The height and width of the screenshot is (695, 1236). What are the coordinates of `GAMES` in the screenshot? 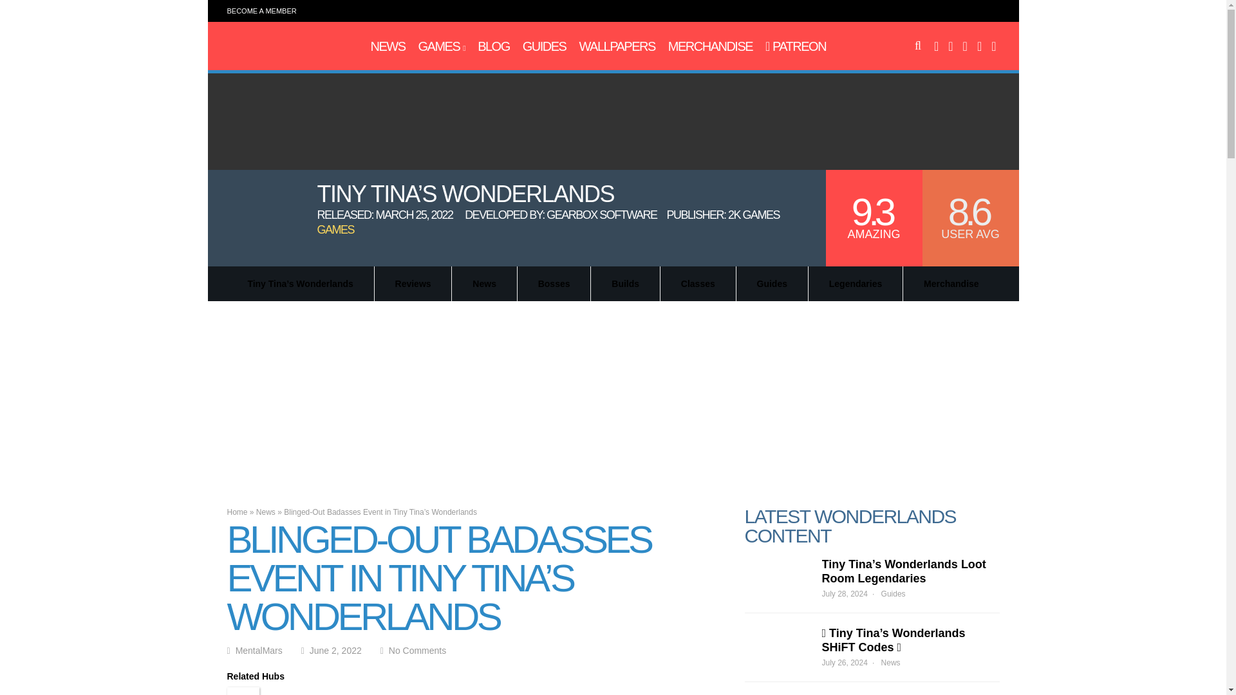 It's located at (442, 46).